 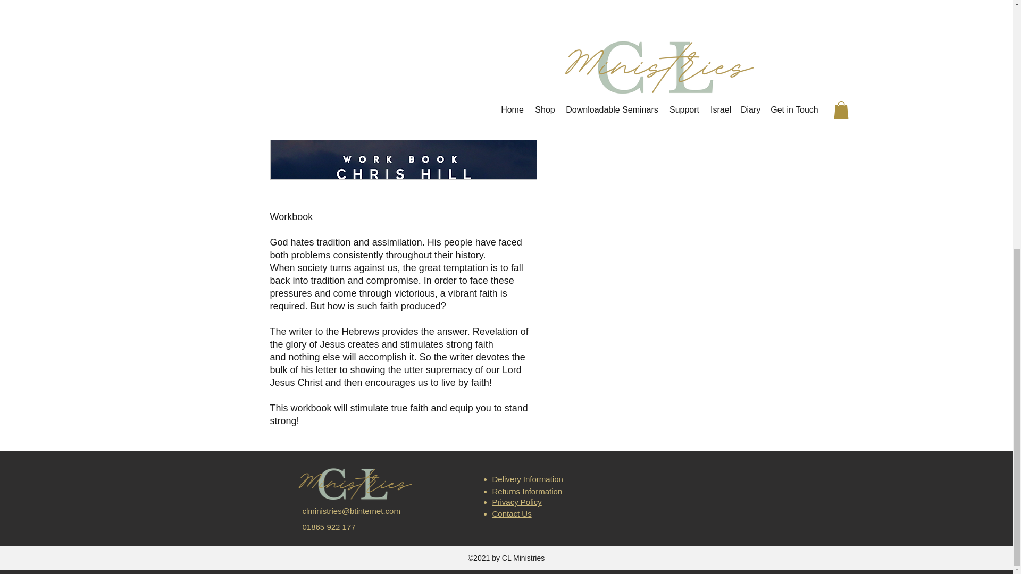 I want to click on Delivery Information, so click(x=528, y=479).